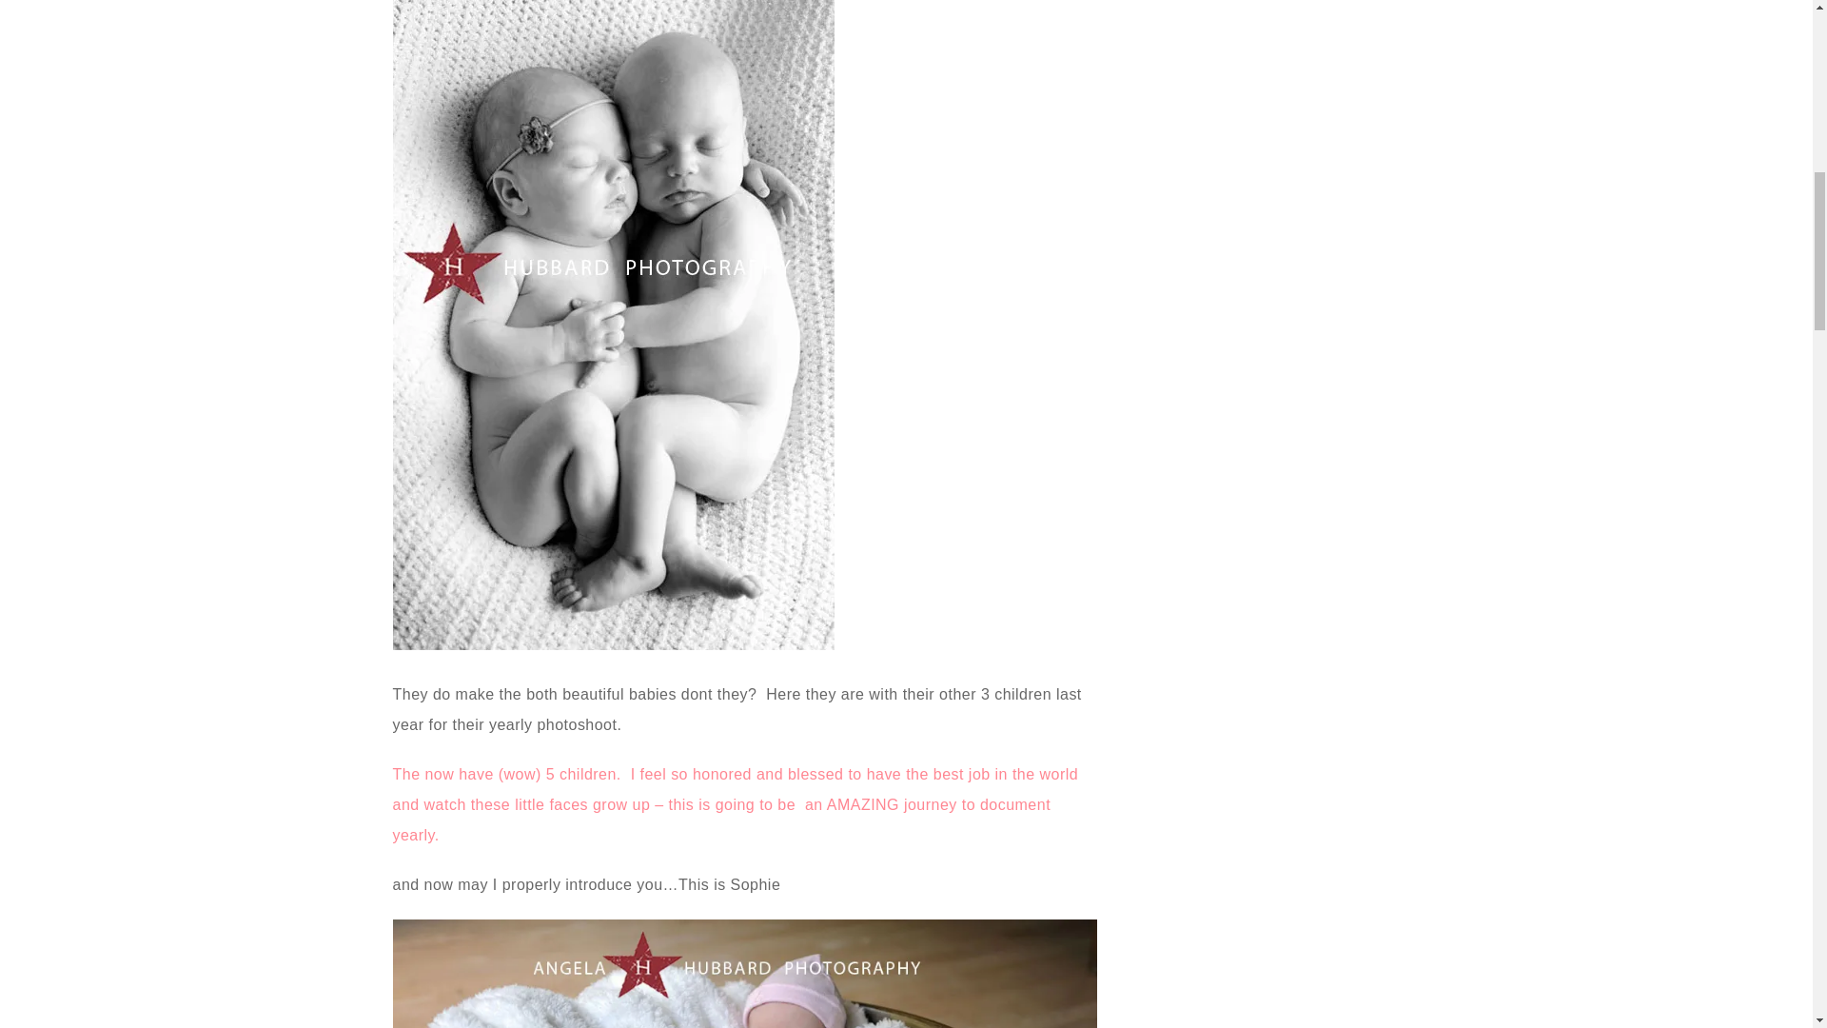 This screenshot has height=1028, width=1827. I want to click on Vancouver newborn photographer Angela Hubbard Photography, so click(744, 973).